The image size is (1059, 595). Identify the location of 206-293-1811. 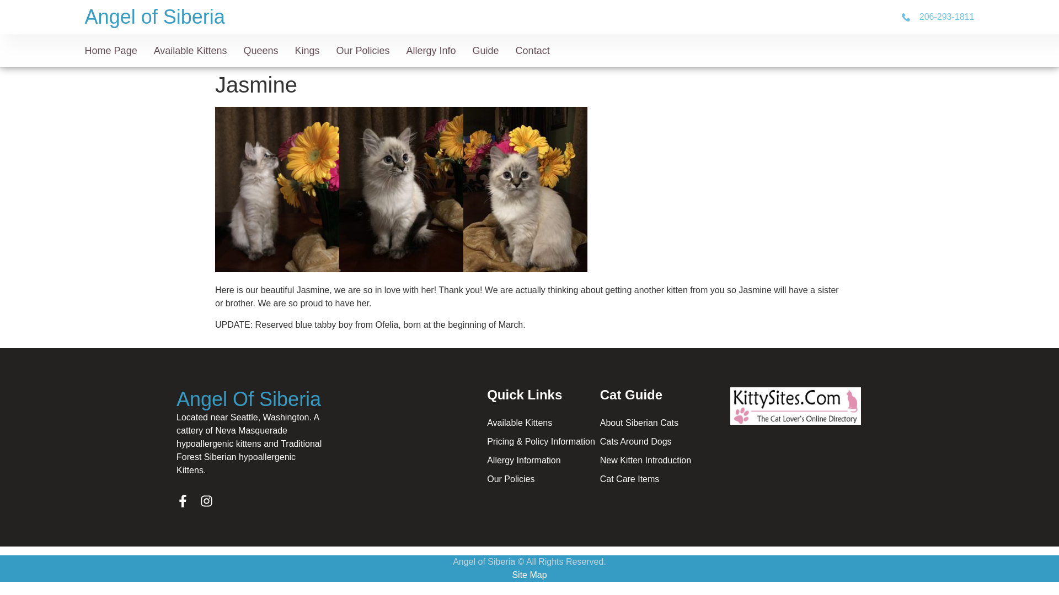
(938, 17).